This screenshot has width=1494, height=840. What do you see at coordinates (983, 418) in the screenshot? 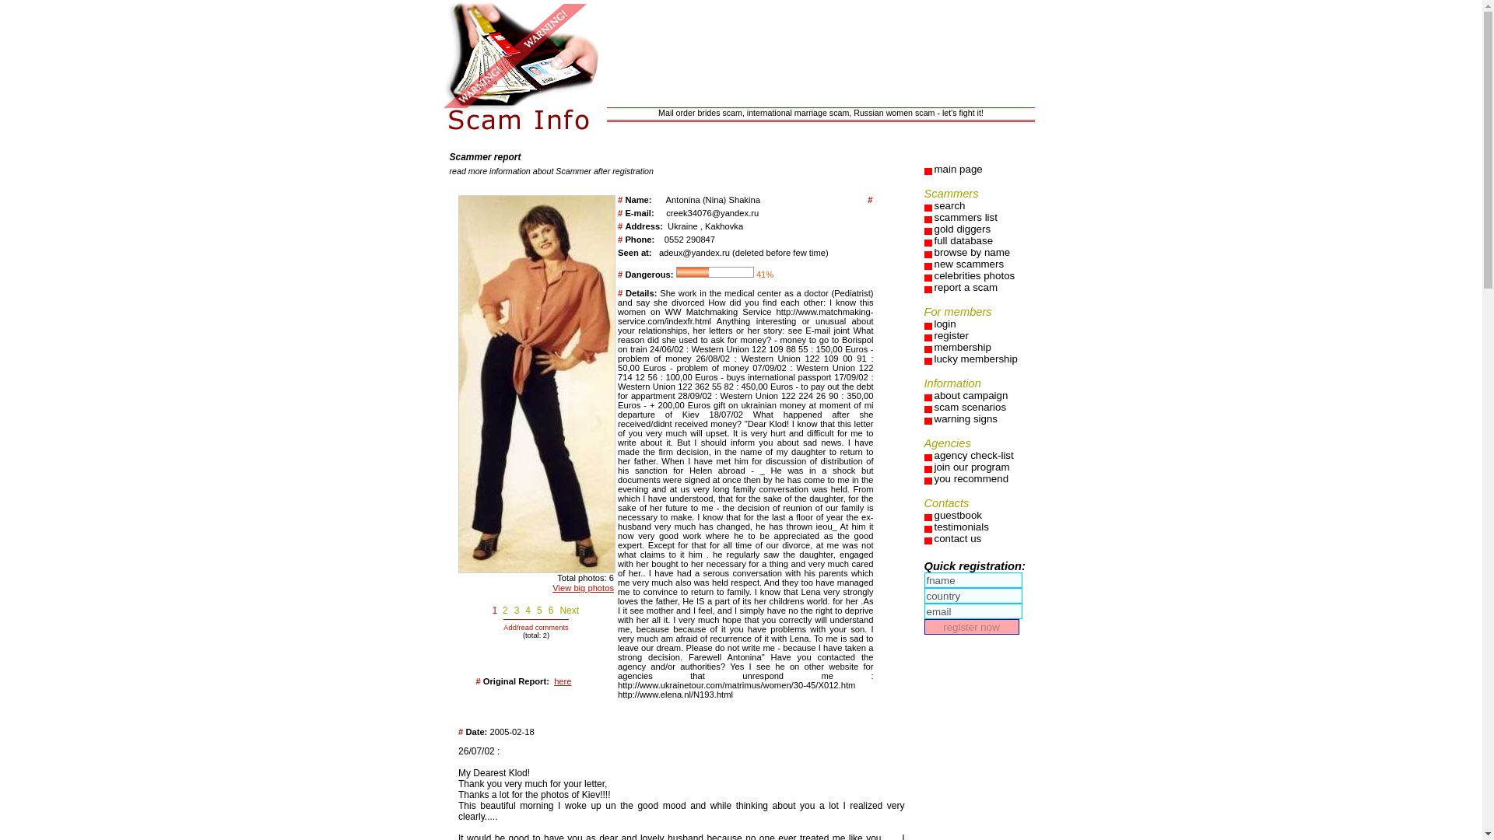
I see `warning signs` at bounding box center [983, 418].